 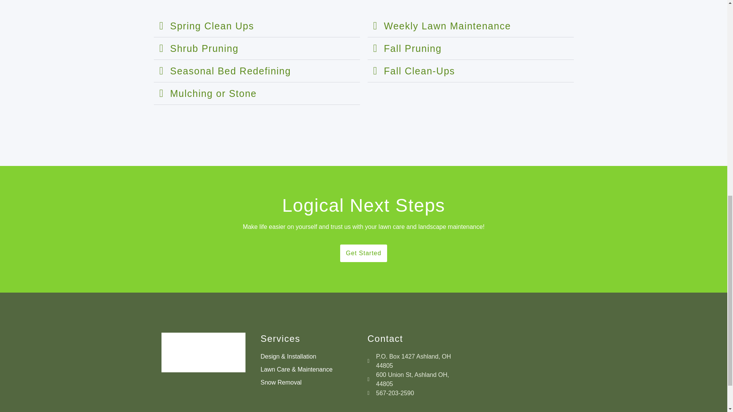 I want to click on Spring Clean Ups, so click(x=212, y=26).